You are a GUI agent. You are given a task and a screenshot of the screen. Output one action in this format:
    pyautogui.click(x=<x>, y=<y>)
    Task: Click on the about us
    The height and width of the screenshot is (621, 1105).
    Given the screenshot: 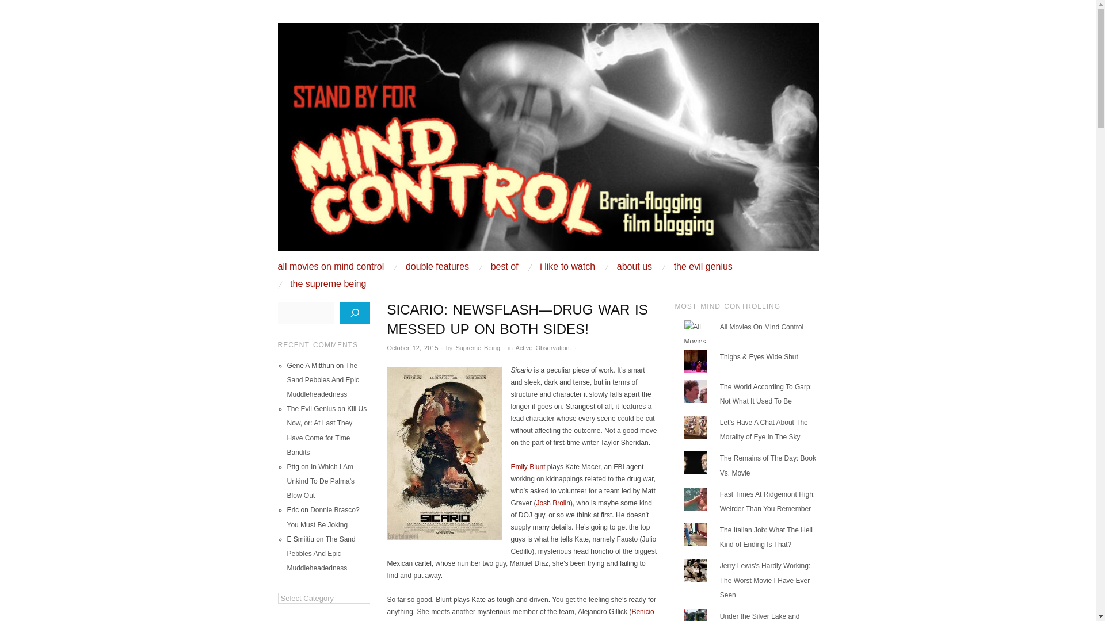 What is the action you would take?
    pyautogui.click(x=634, y=266)
    